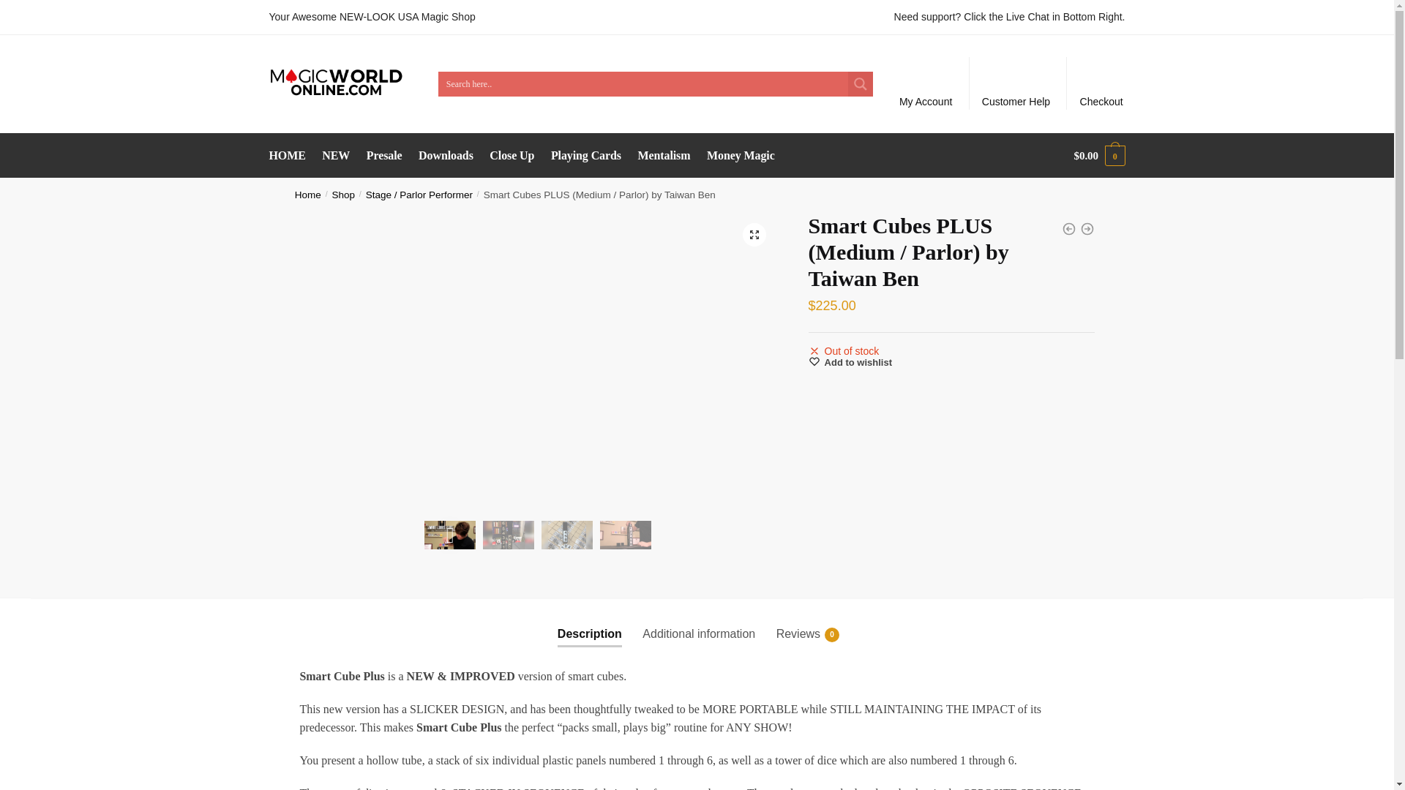  What do you see at coordinates (926, 83) in the screenshot?
I see `Mentalism` at bounding box center [926, 83].